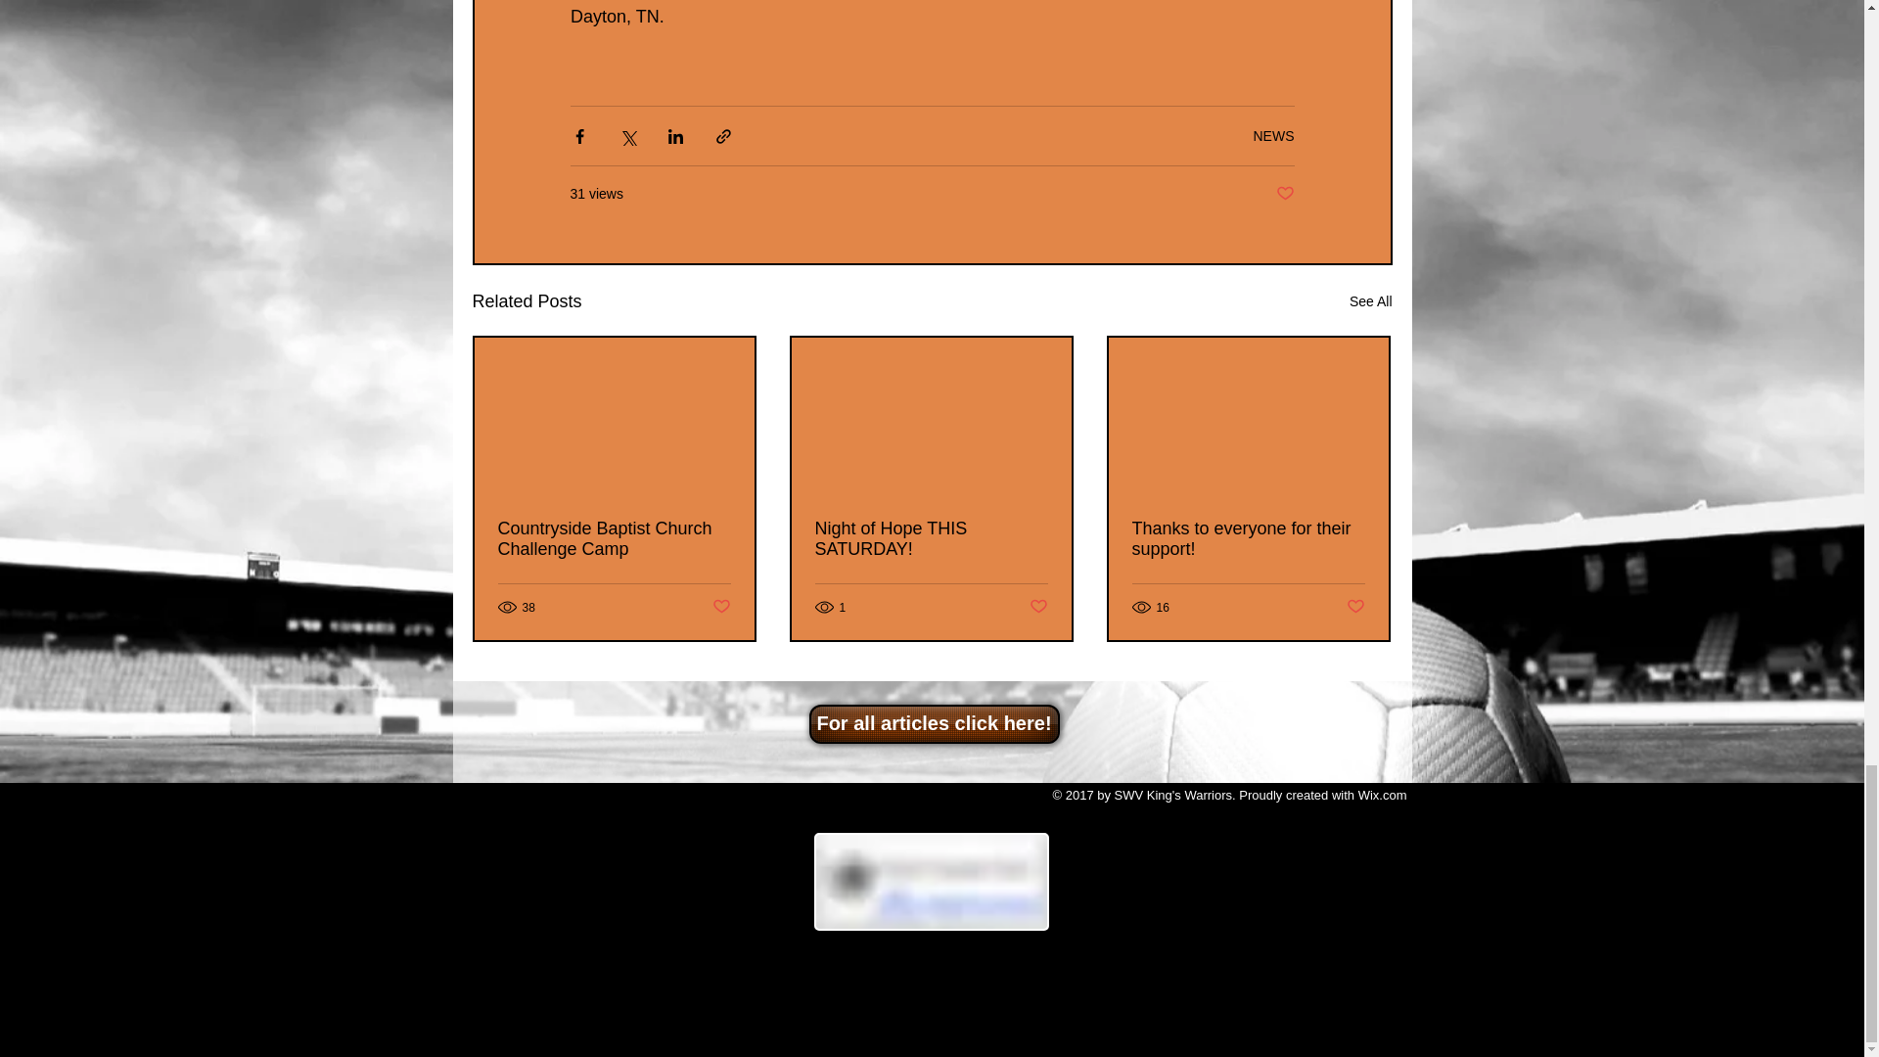  I want to click on Countryside Baptist Church Challenge Camp, so click(614, 539).